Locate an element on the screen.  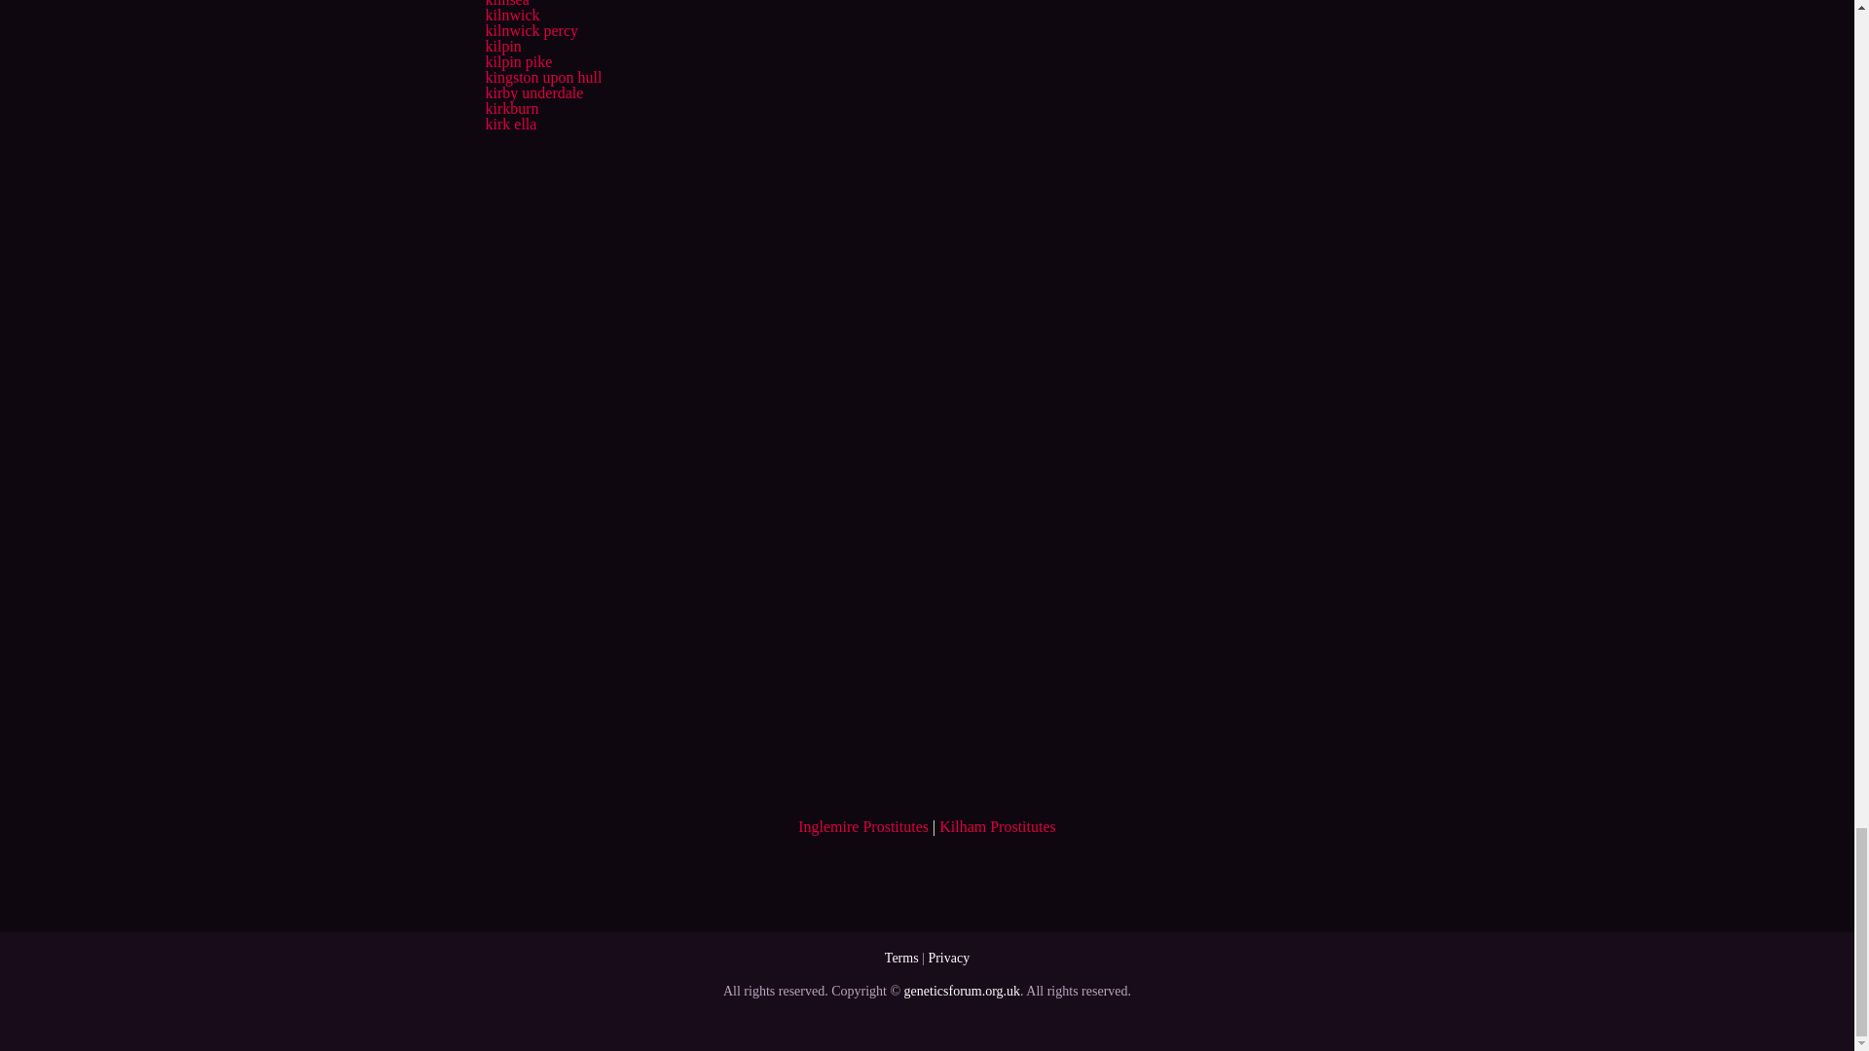
Inglemire Prostitutes is located at coordinates (862, 826).